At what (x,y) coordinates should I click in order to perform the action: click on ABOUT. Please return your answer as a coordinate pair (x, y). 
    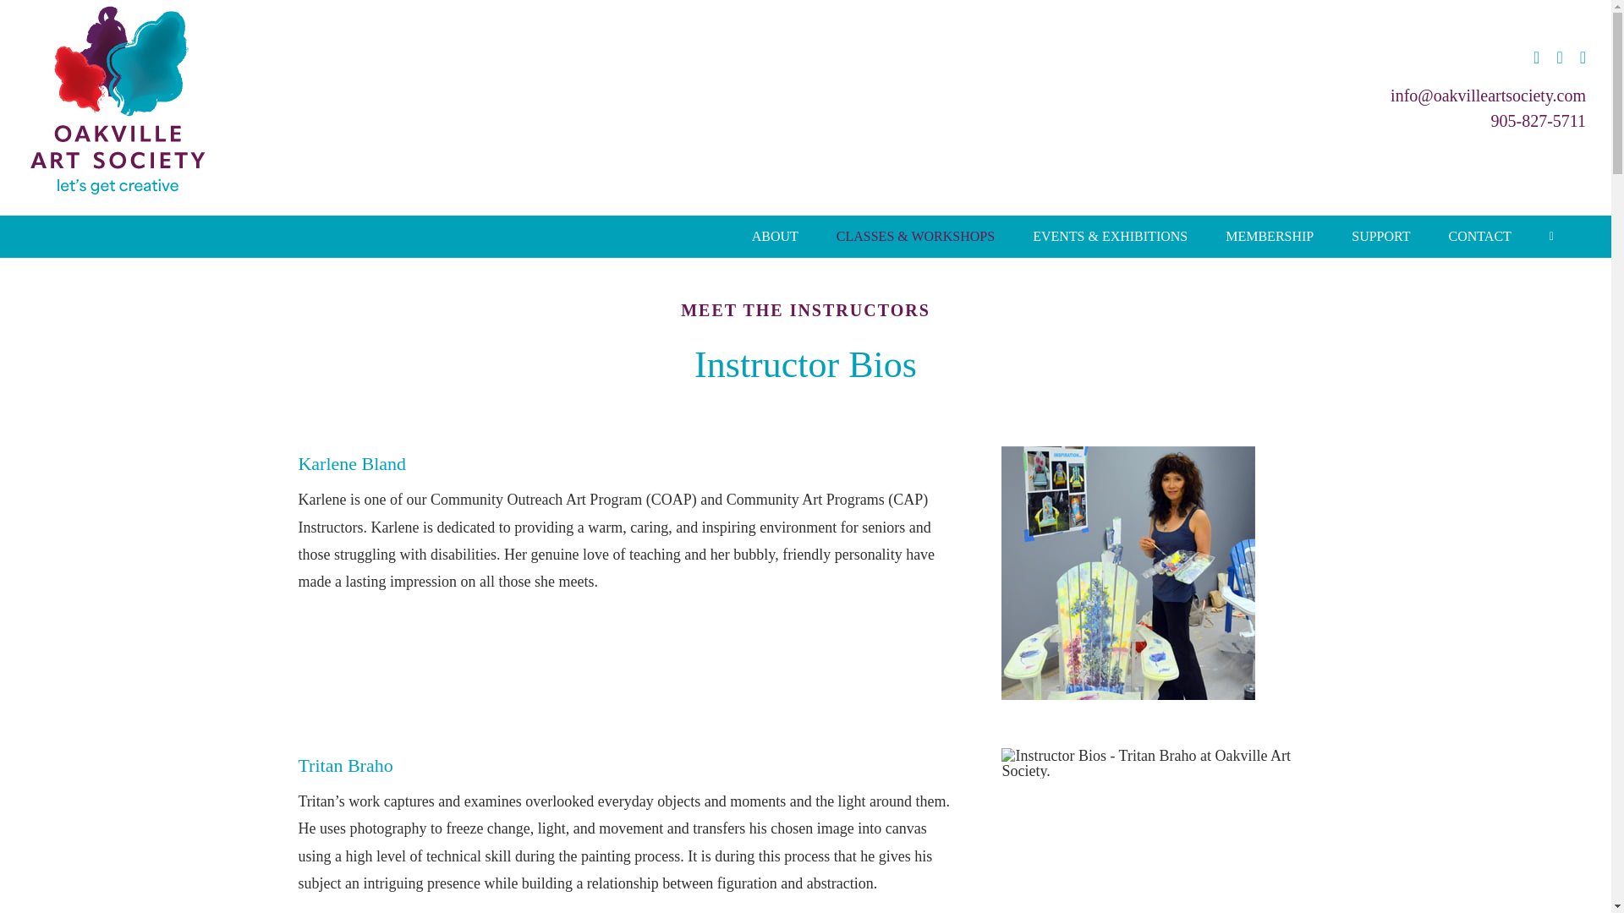
    Looking at the image, I should click on (775, 237).